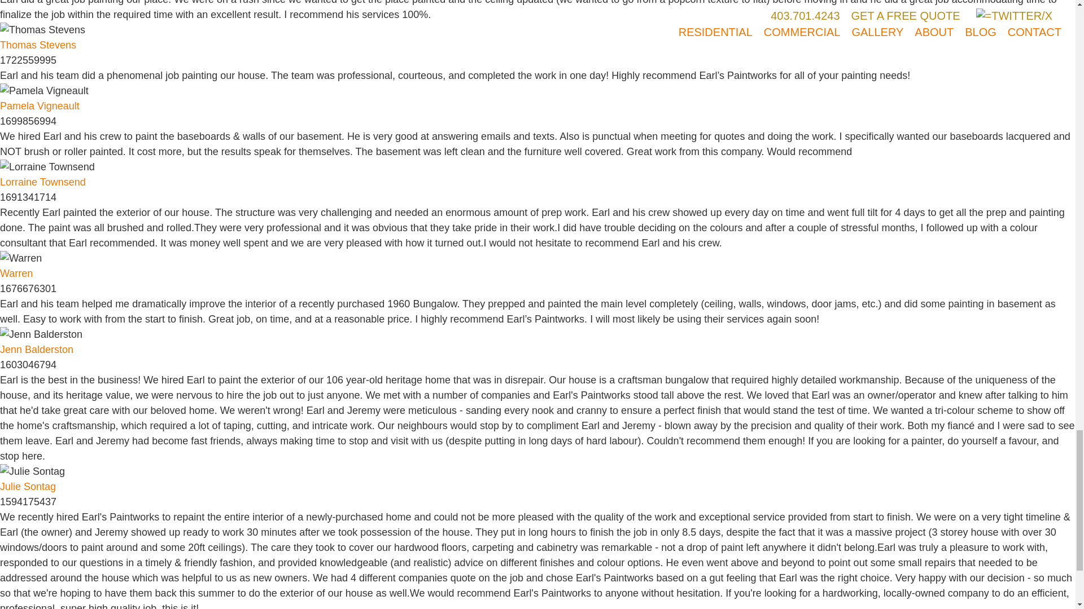  What do you see at coordinates (38, 45) in the screenshot?
I see `Thomas Stevens` at bounding box center [38, 45].